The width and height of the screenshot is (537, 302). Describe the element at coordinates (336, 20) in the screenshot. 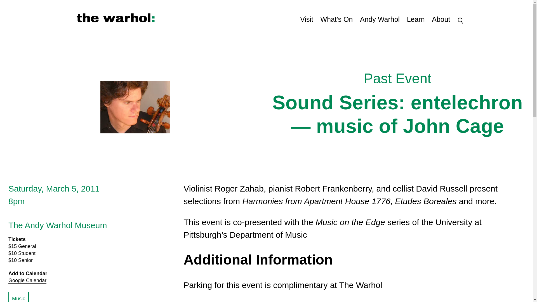

I see `What's On` at that location.